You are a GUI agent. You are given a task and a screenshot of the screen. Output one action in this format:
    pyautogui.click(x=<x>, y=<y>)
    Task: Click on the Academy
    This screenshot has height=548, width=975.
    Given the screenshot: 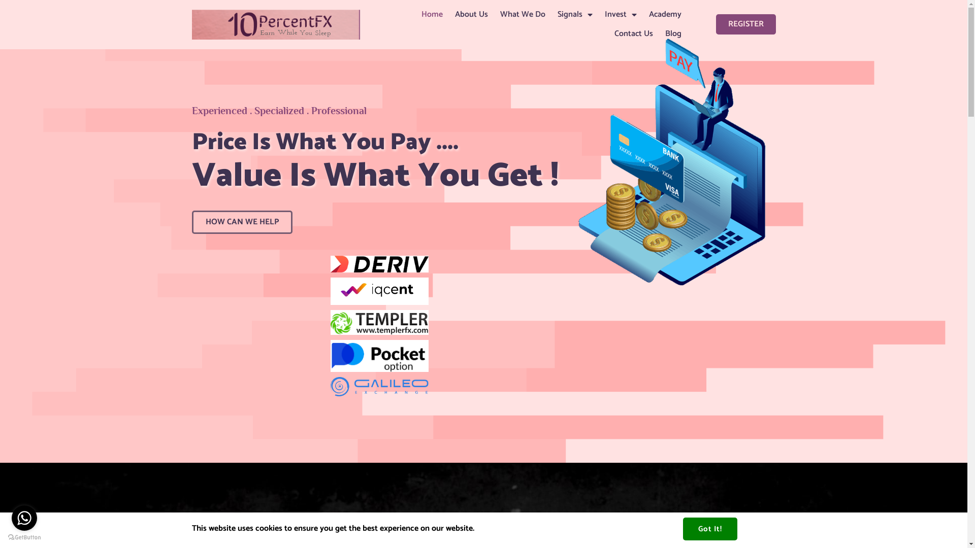 What is the action you would take?
    pyautogui.click(x=665, y=15)
    